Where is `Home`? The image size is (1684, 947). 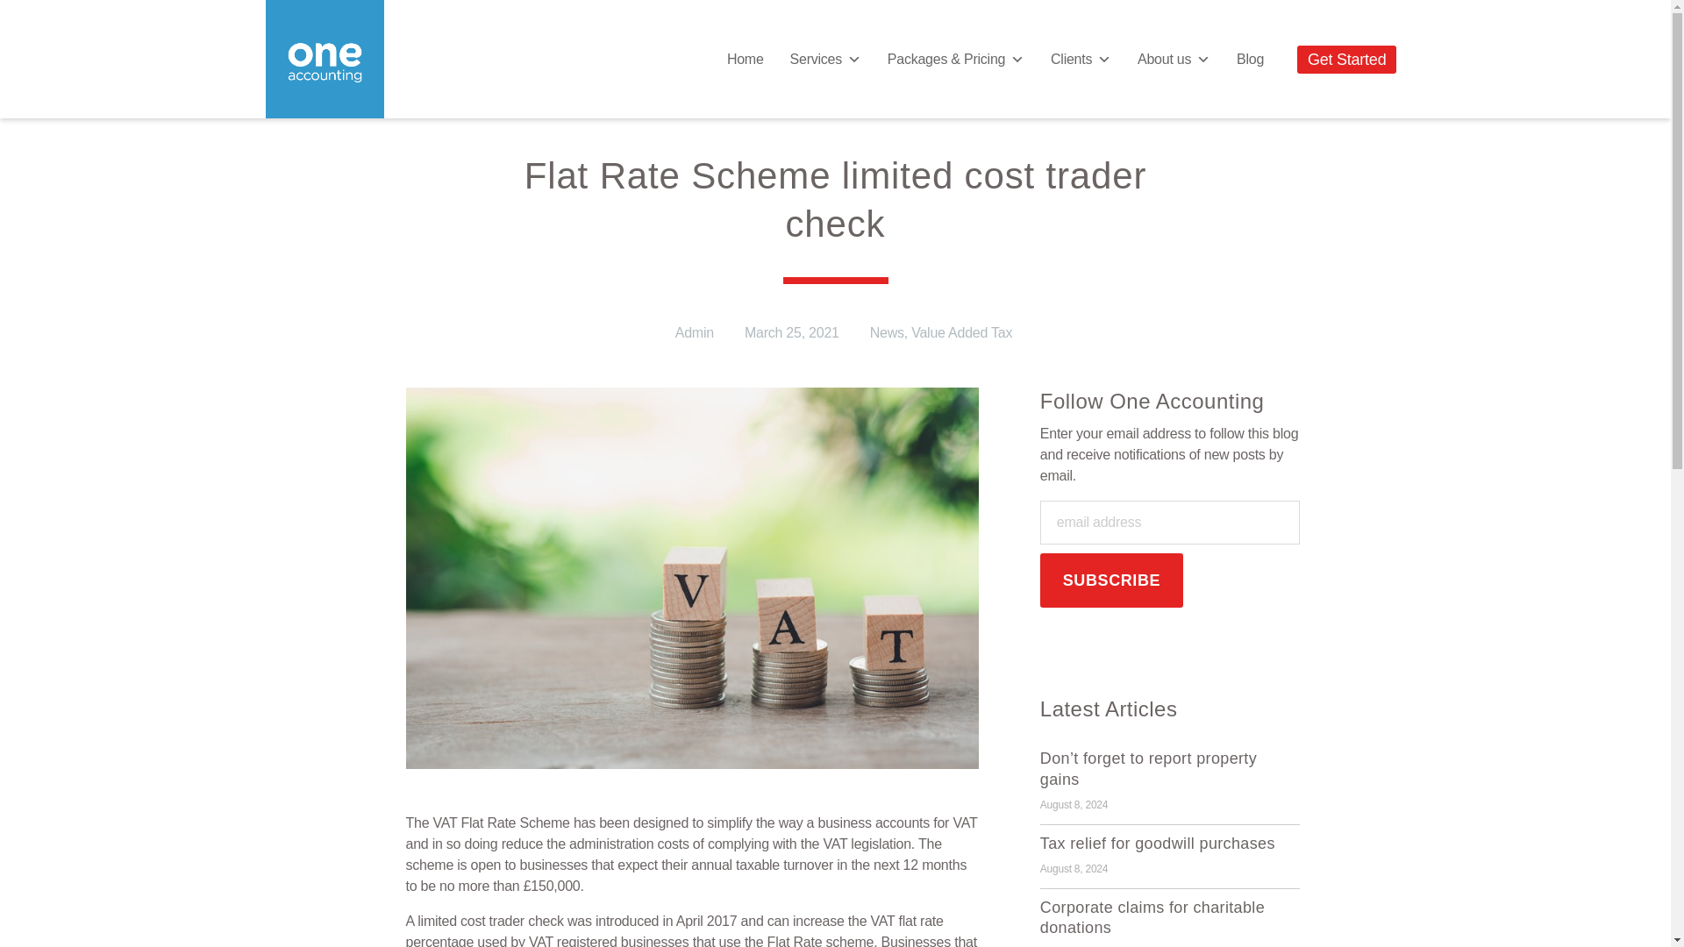
Home is located at coordinates (746, 59).